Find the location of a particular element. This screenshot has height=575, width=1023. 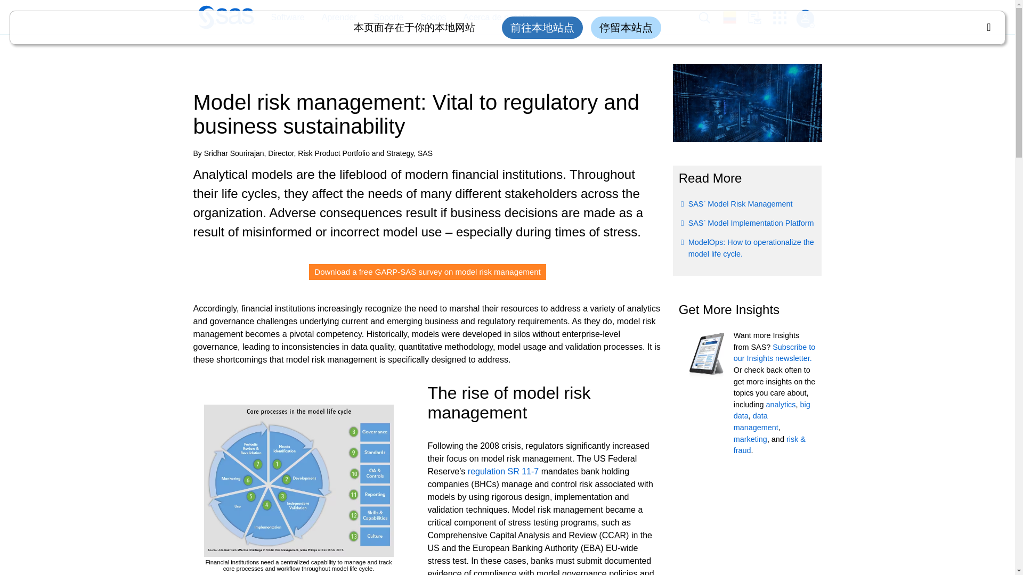

Analytics Insights is located at coordinates (781, 404).